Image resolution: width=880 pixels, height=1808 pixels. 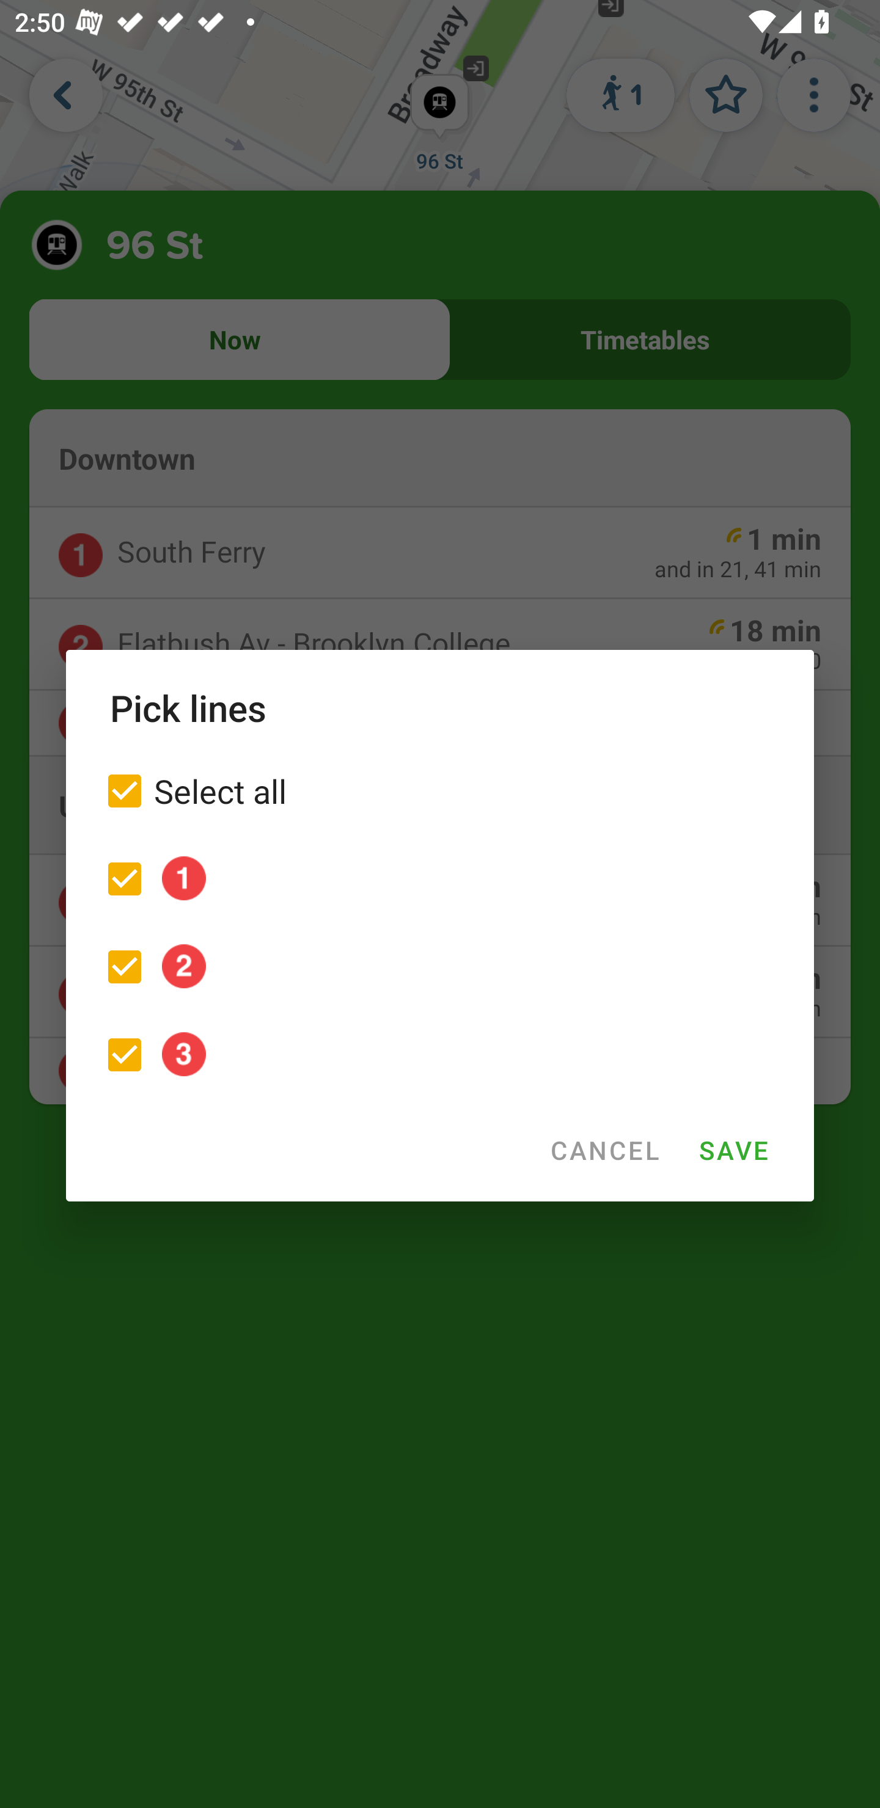 I want to click on SAVE, so click(x=733, y=1150).